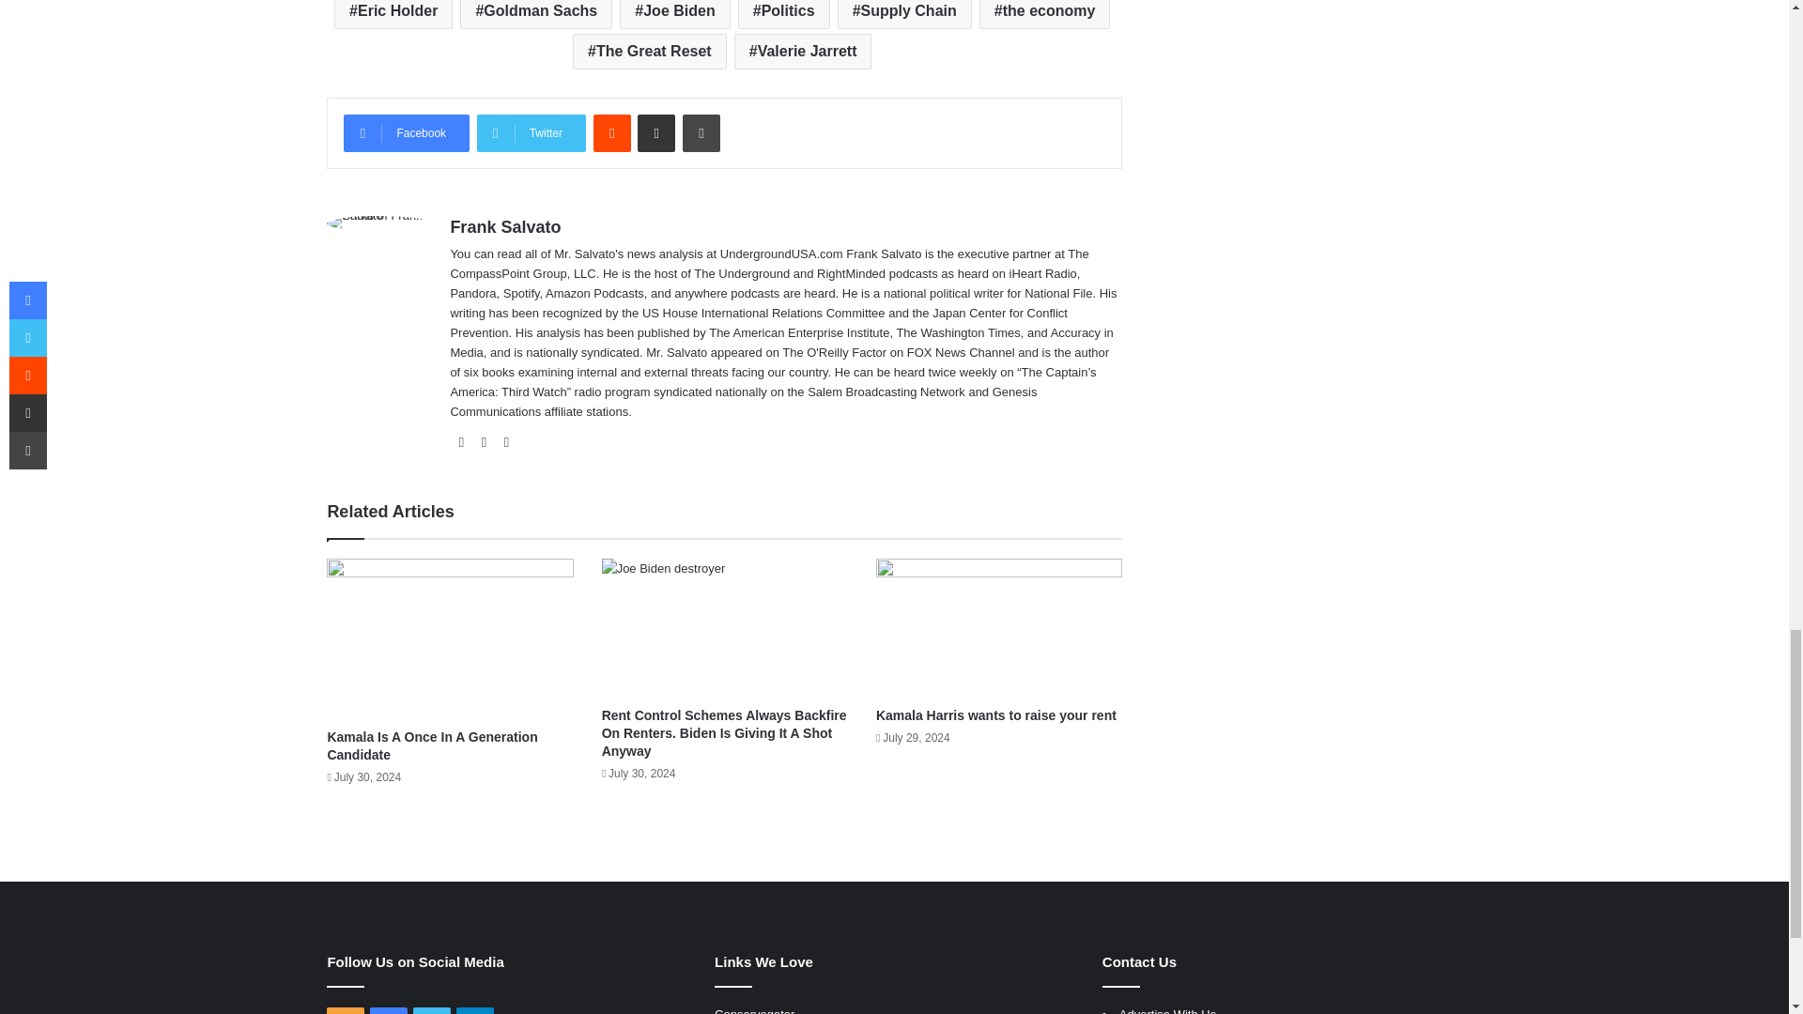 This screenshot has height=1014, width=1803. Describe the element at coordinates (532, 133) in the screenshot. I see `Twitter` at that location.